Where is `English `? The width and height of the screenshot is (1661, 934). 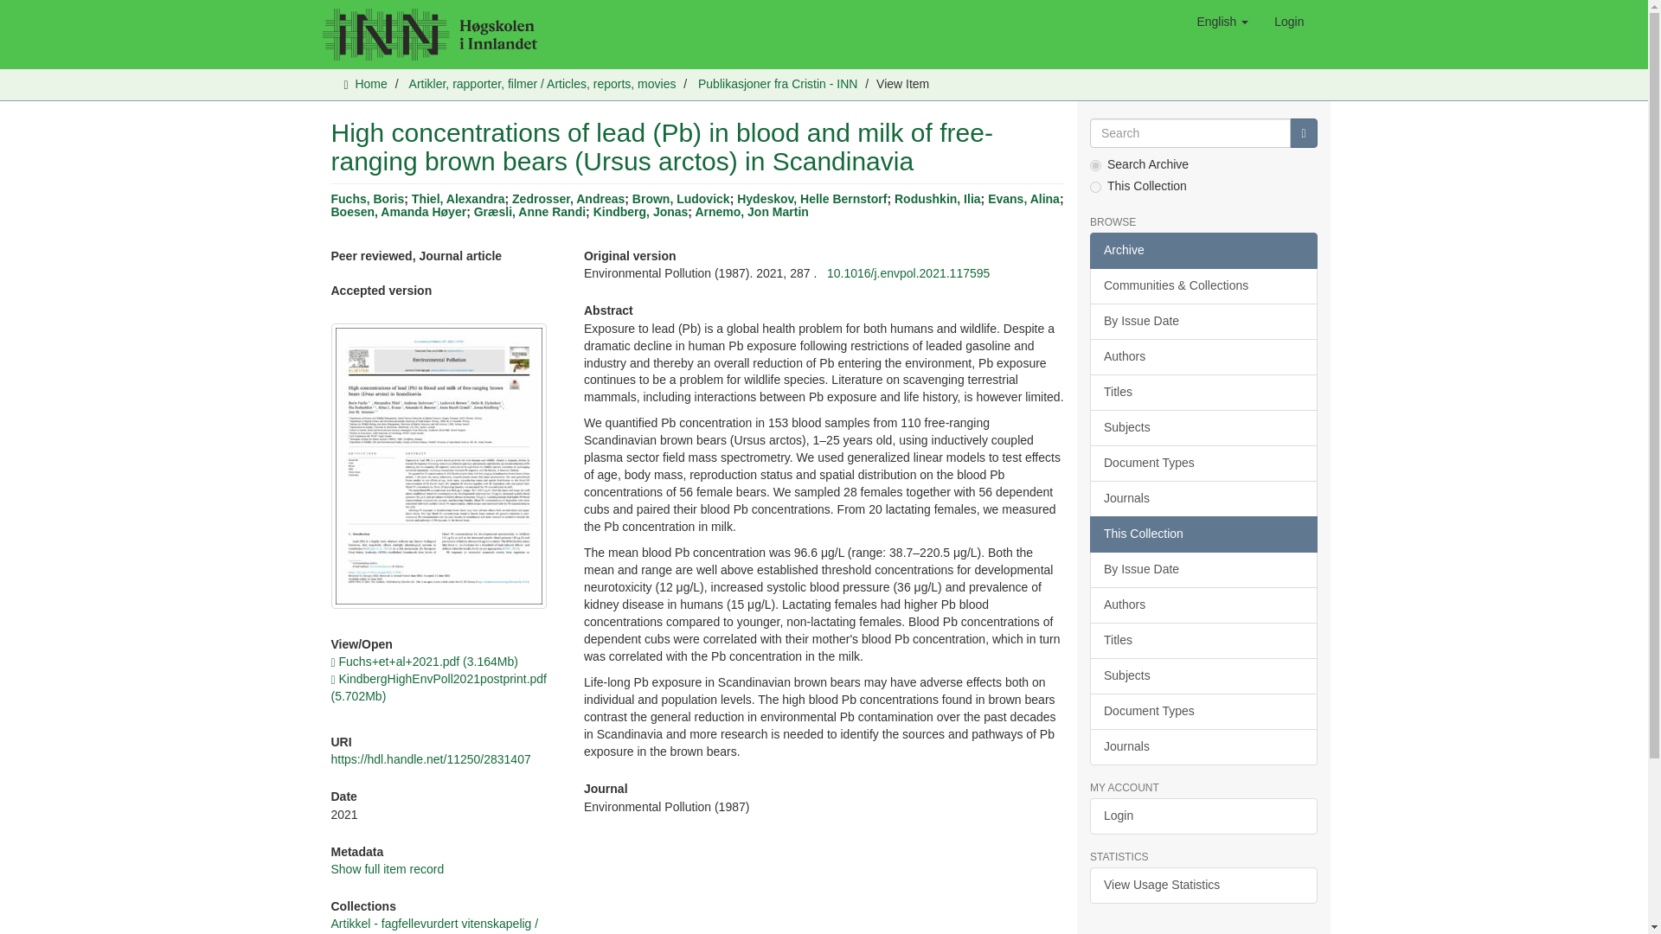 English  is located at coordinates (1222, 21).